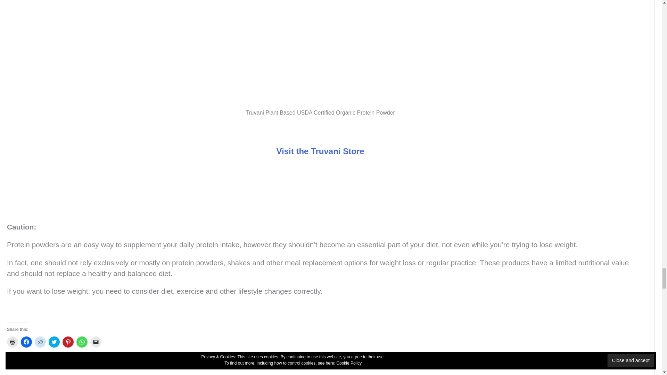 The height and width of the screenshot is (375, 667). I want to click on Click to share on Twitter, so click(54, 342).